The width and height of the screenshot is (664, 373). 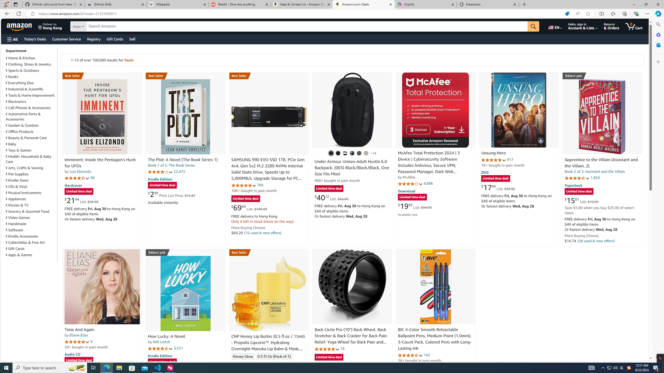 What do you see at coordinates (31, 255) in the screenshot?
I see `Apps & Games` at bounding box center [31, 255].